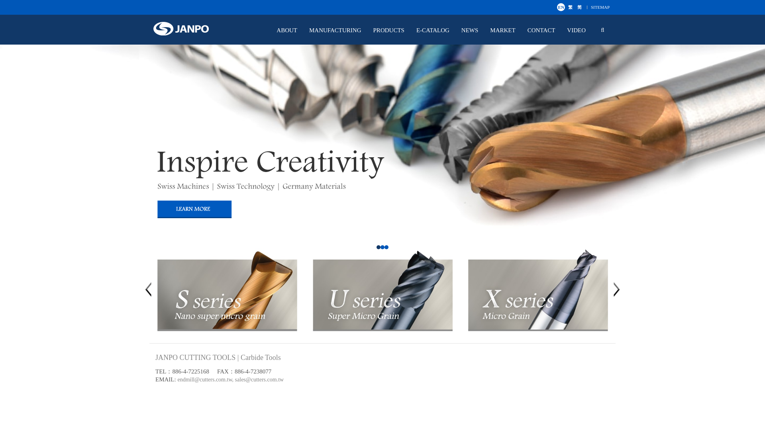  Describe the element at coordinates (474, 30) in the screenshot. I see `NEWS` at that location.